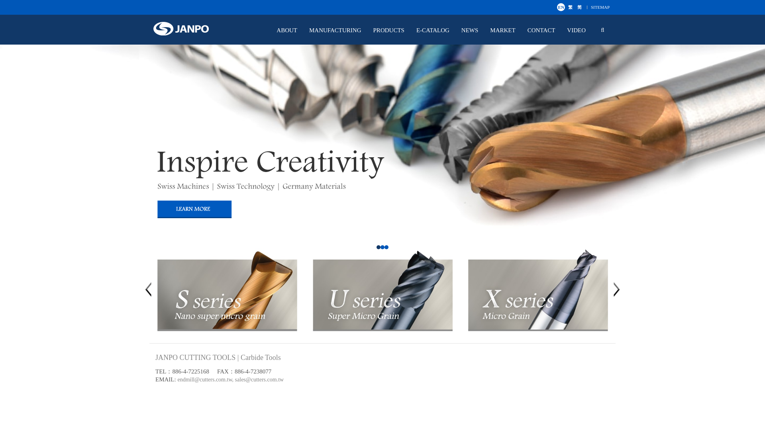  Describe the element at coordinates (474, 30) in the screenshot. I see `NEWS` at that location.